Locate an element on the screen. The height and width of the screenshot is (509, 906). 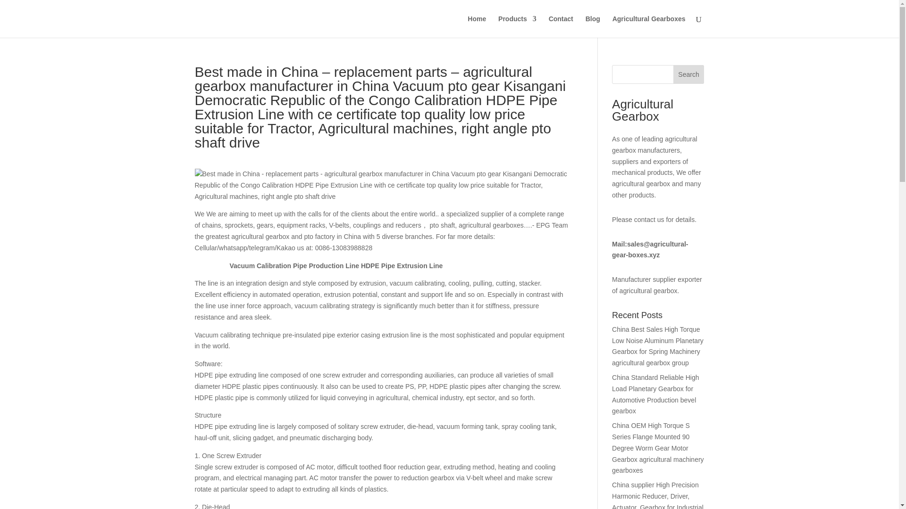
Contact is located at coordinates (561, 26).